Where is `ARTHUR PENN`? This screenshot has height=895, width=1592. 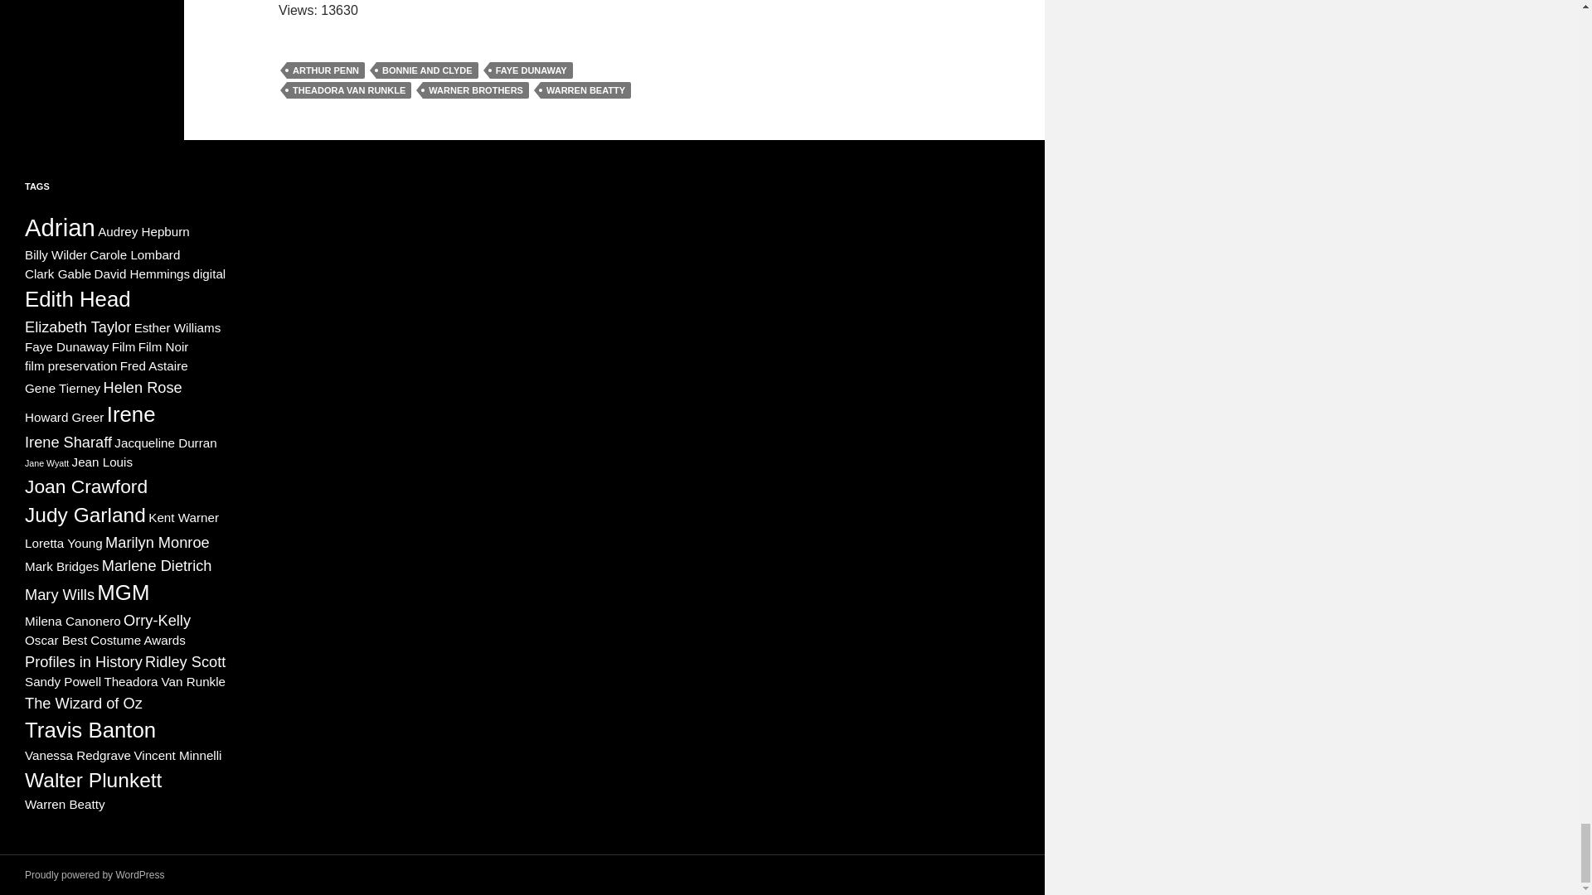 ARTHUR PENN is located at coordinates (325, 70).